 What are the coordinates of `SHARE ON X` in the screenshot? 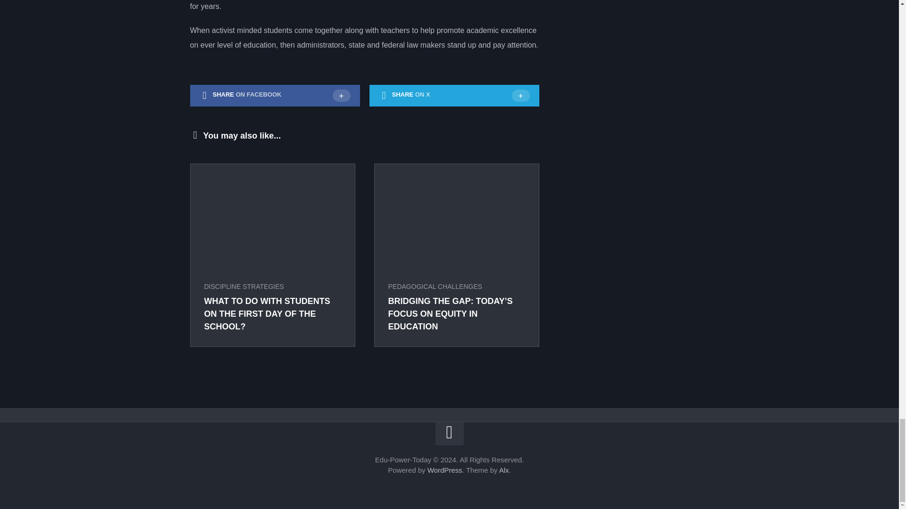 It's located at (454, 95).